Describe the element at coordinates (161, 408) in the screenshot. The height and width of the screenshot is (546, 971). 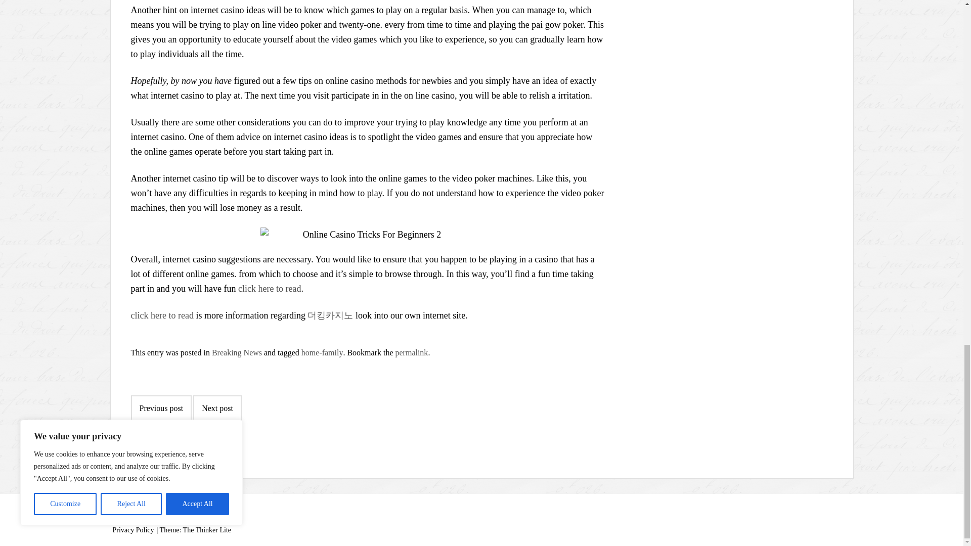
I see `Previous post` at that location.